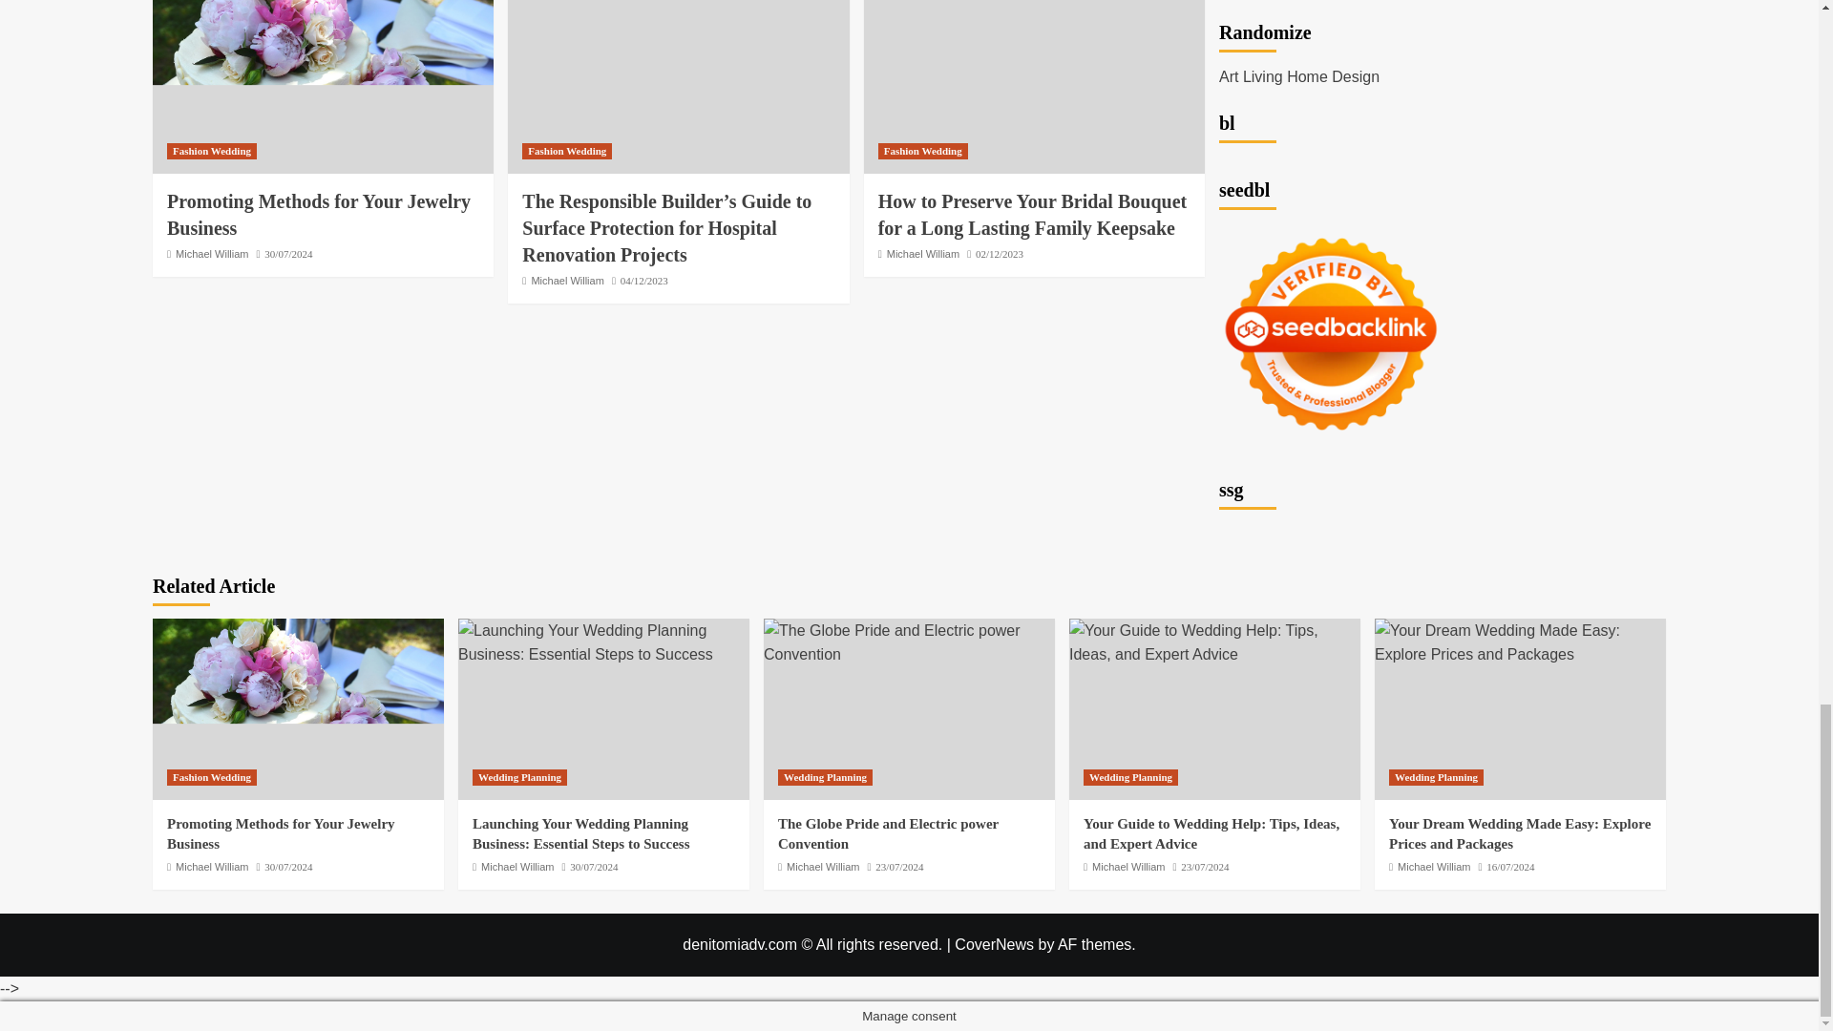  I want to click on Your Guide to Wedding Help: Tips, Ideas, and Expert Advice, so click(1214, 642).